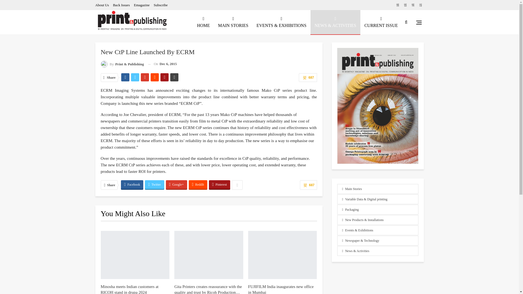 Image resolution: width=523 pixels, height=294 pixels. Describe the element at coordinates (282, 255) in the screenshot. I see `FUJIFILM India inaugurates new office in Mumbai` at that location.